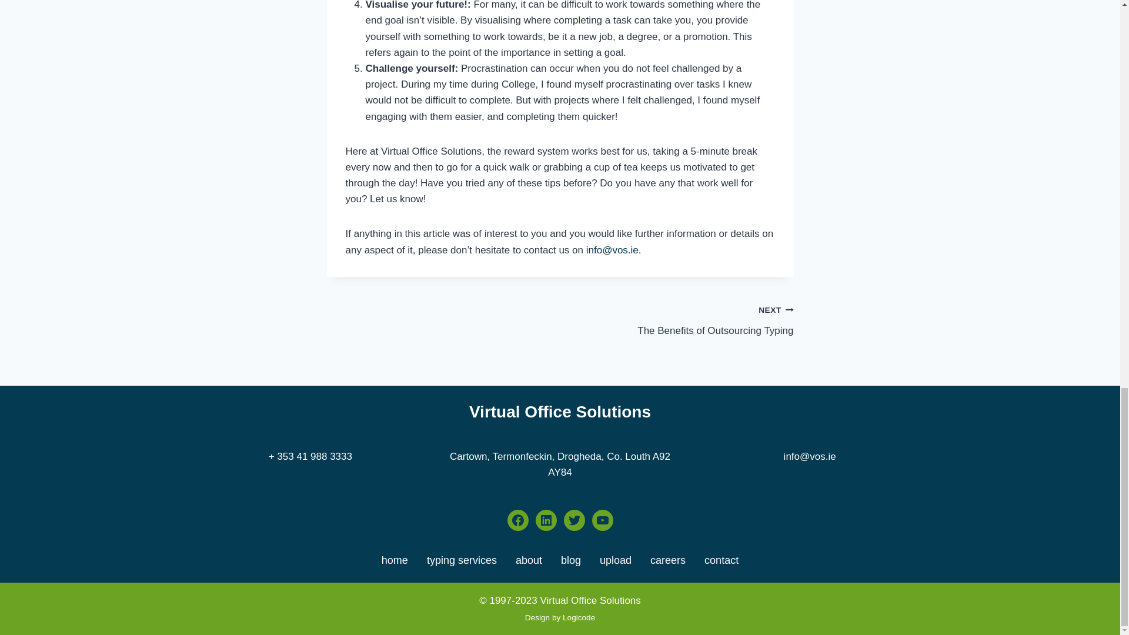 The image size is (1129, 635). What do you see at coordinates (394, 560) in the screenshot?
I see `home` at bounding box center [394, 560].